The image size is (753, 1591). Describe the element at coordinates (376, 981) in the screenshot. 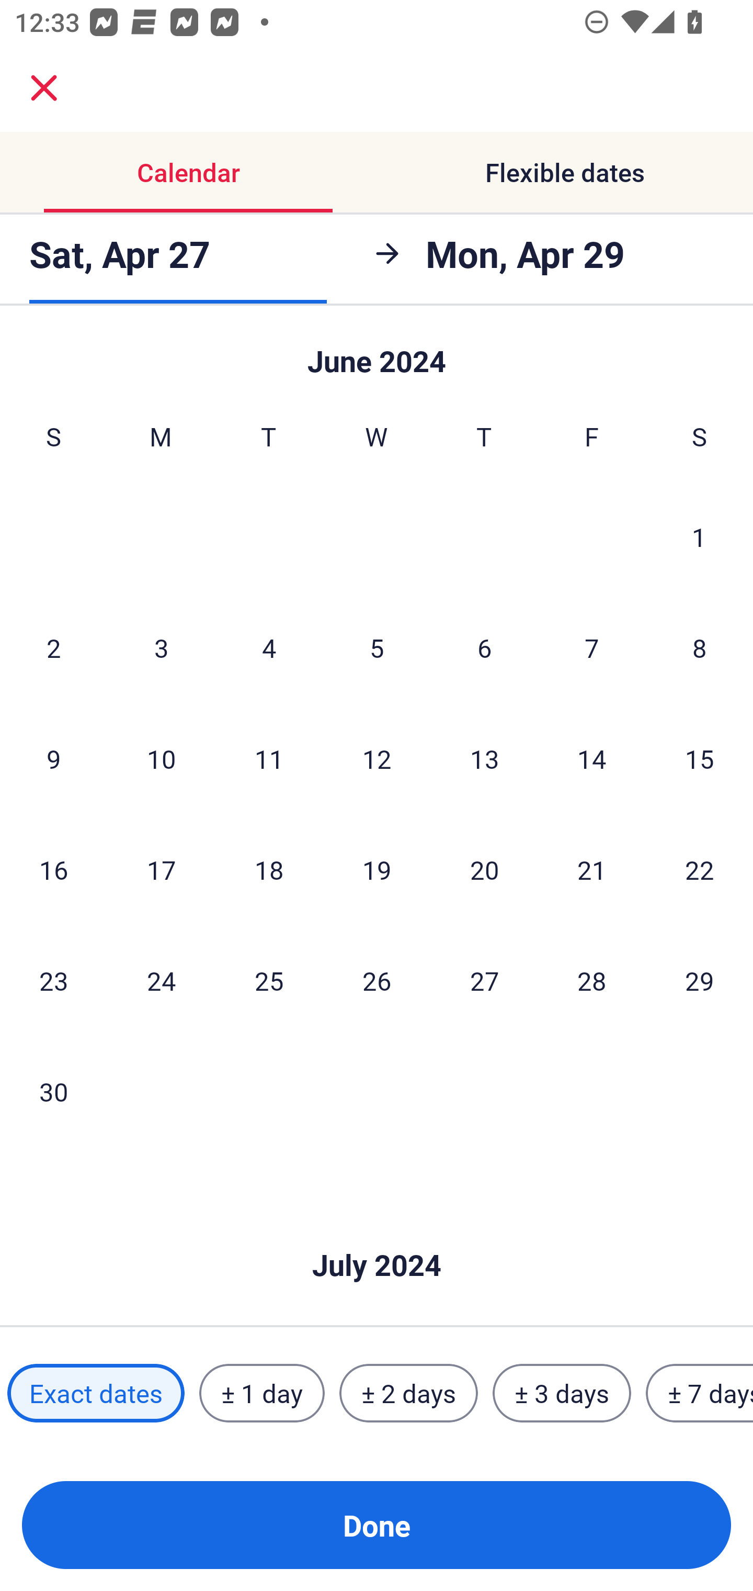

I see `26 Wednesday, June 26, 2024` at that location.